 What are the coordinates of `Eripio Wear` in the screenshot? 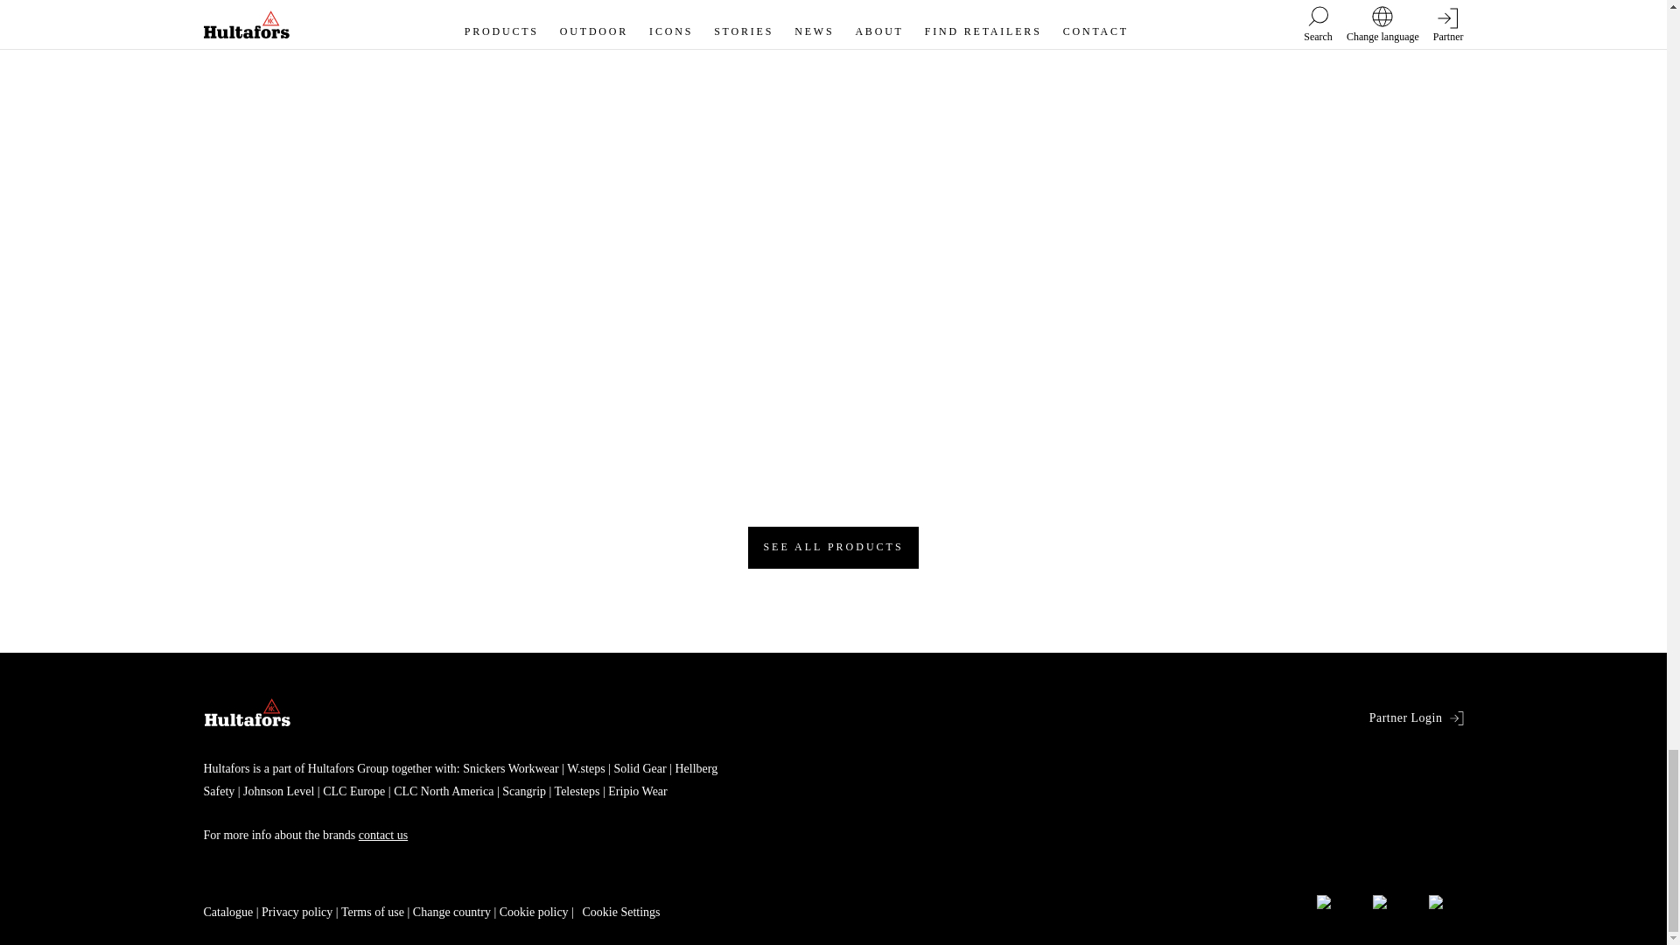 It's located at (633, 791).